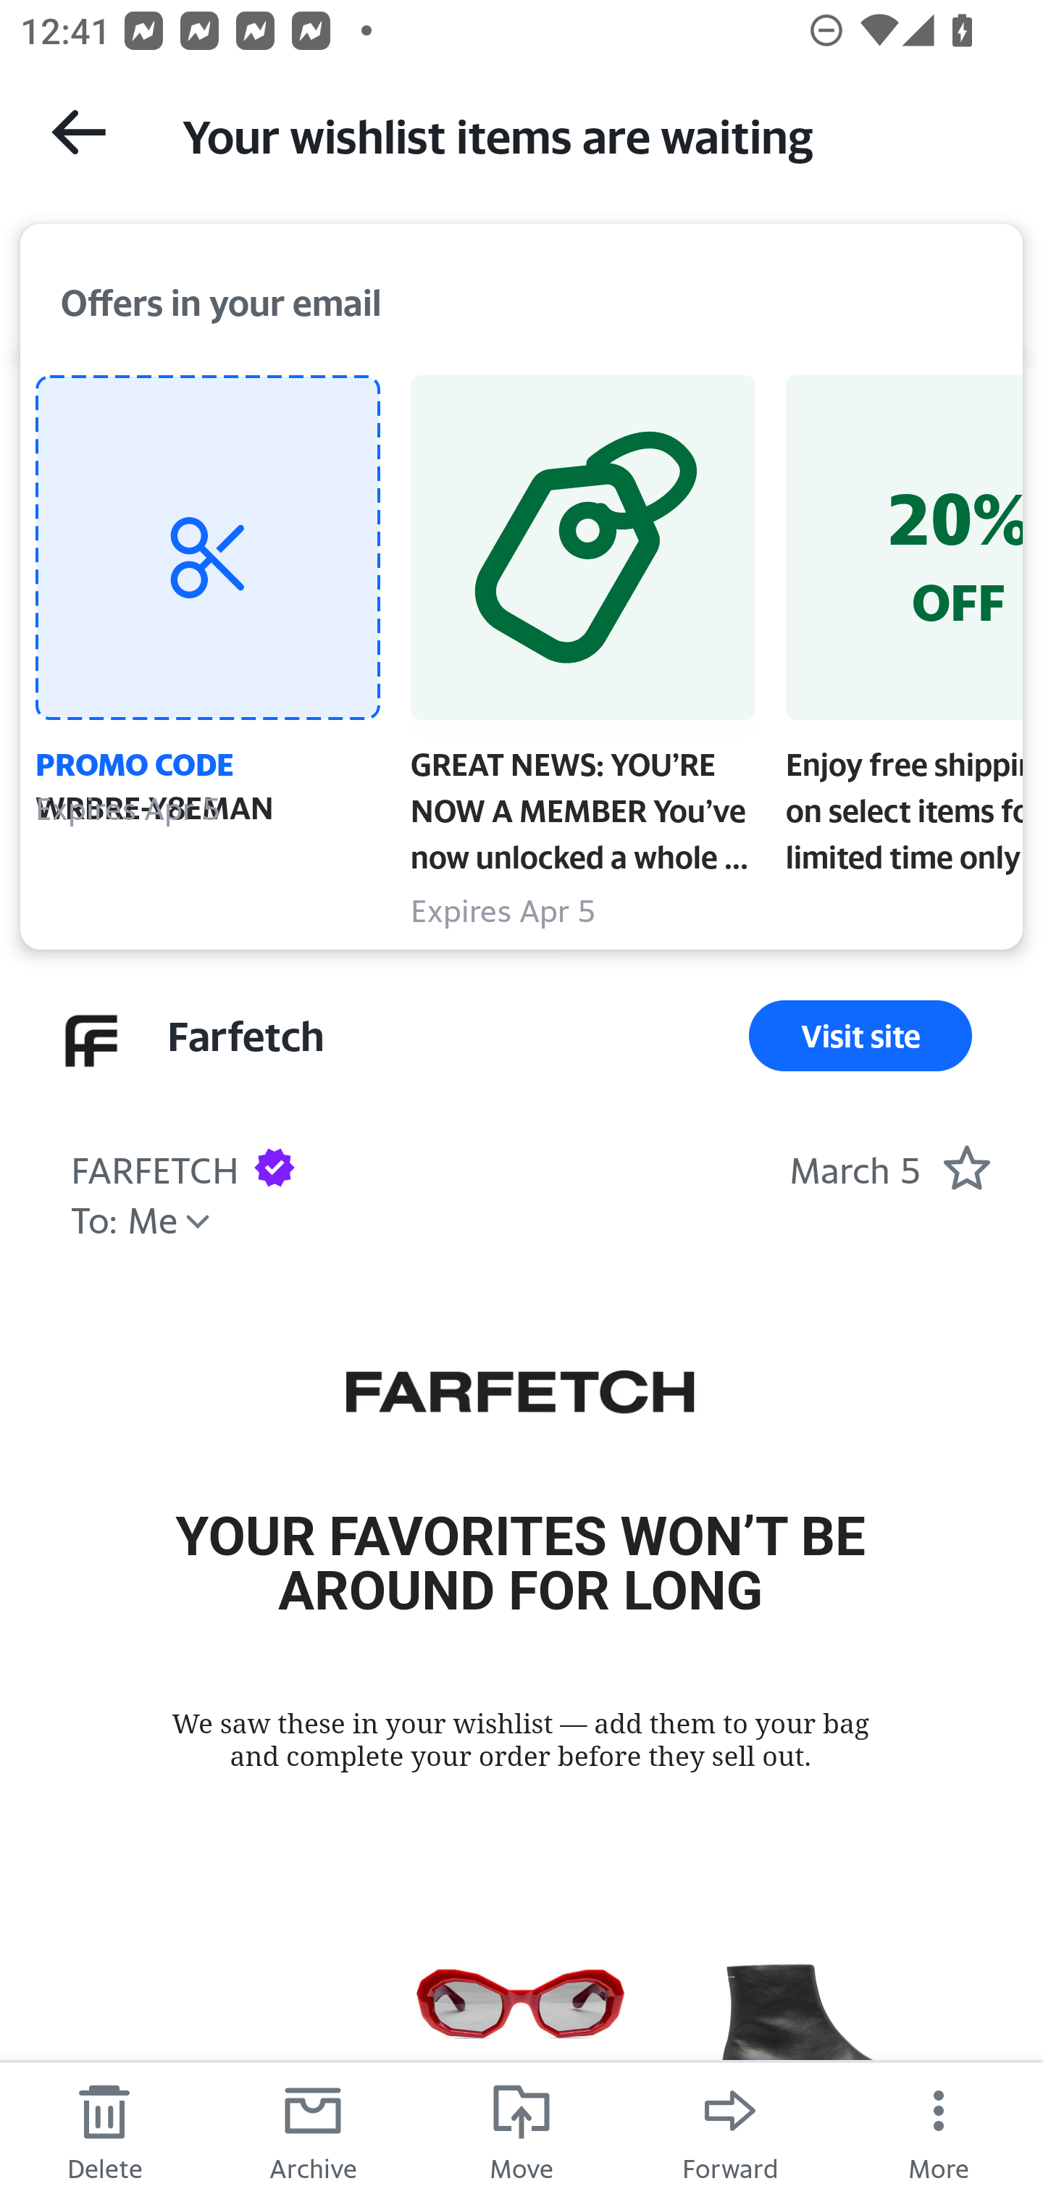  Describe the element at coordinates (521, 2018) in the screenshot. I see `AMIRI` at that location.